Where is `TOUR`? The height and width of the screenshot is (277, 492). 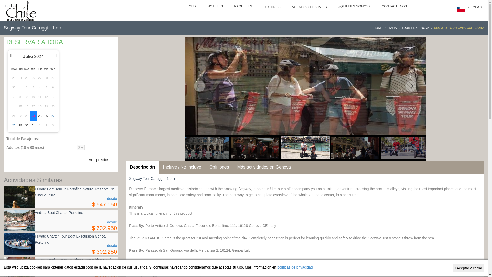 TOUR is located at coordinates (192, 7).